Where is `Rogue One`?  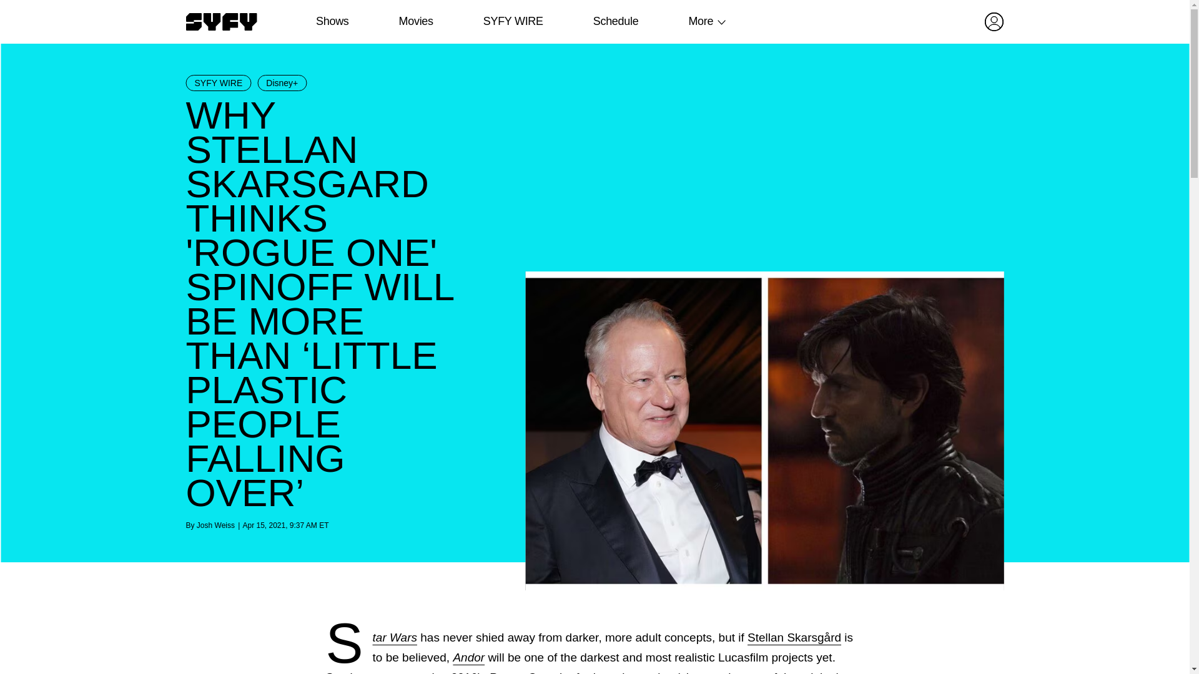
Rogue One is located at coordinates (519, 672).